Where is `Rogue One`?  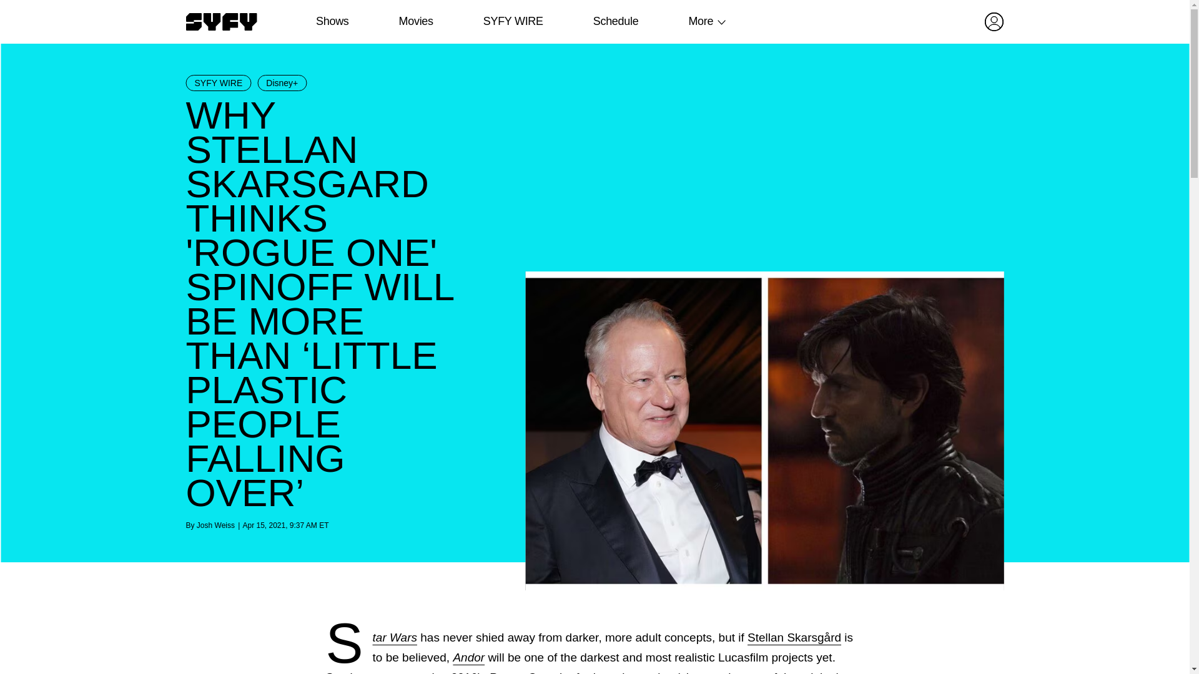
Rogue One is located at coordinates (519, 672).